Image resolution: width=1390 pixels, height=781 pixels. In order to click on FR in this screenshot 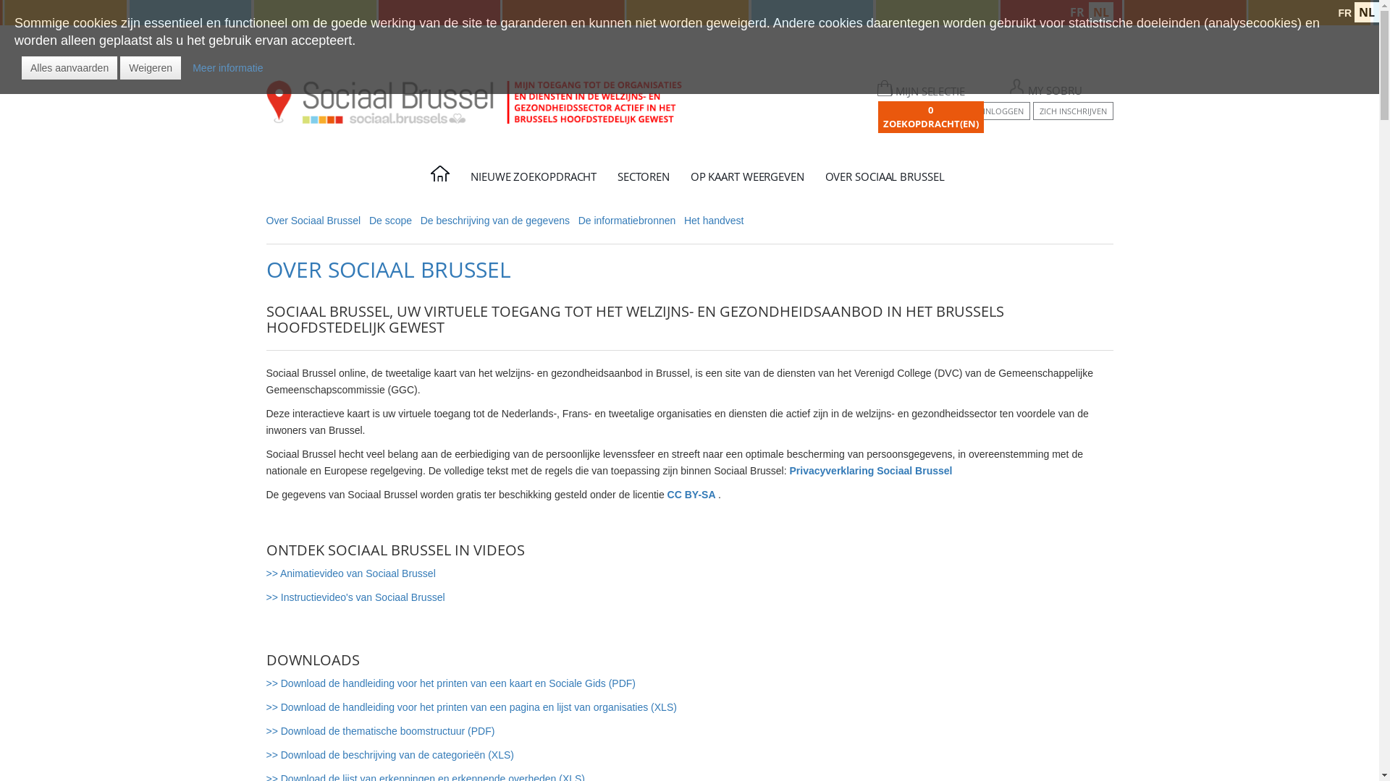, I will do `click(1077, 12)`.